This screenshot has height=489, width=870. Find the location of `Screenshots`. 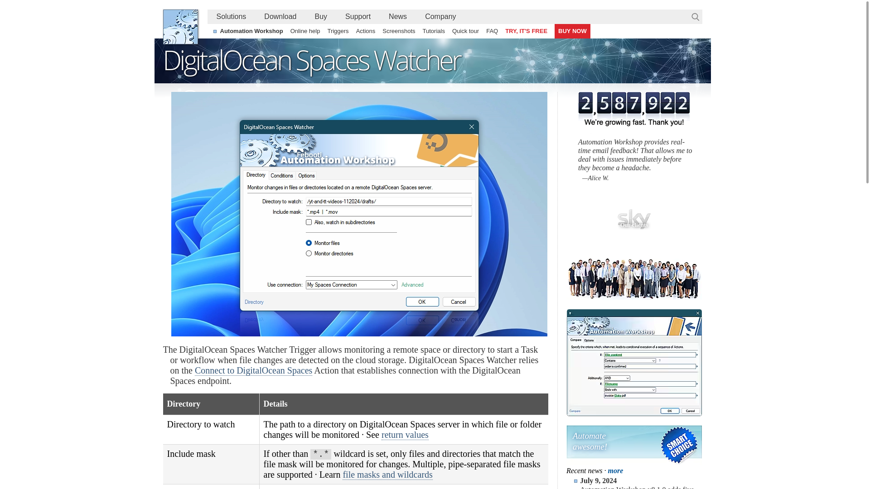

Screenshots is located at coordinates (398, 31).